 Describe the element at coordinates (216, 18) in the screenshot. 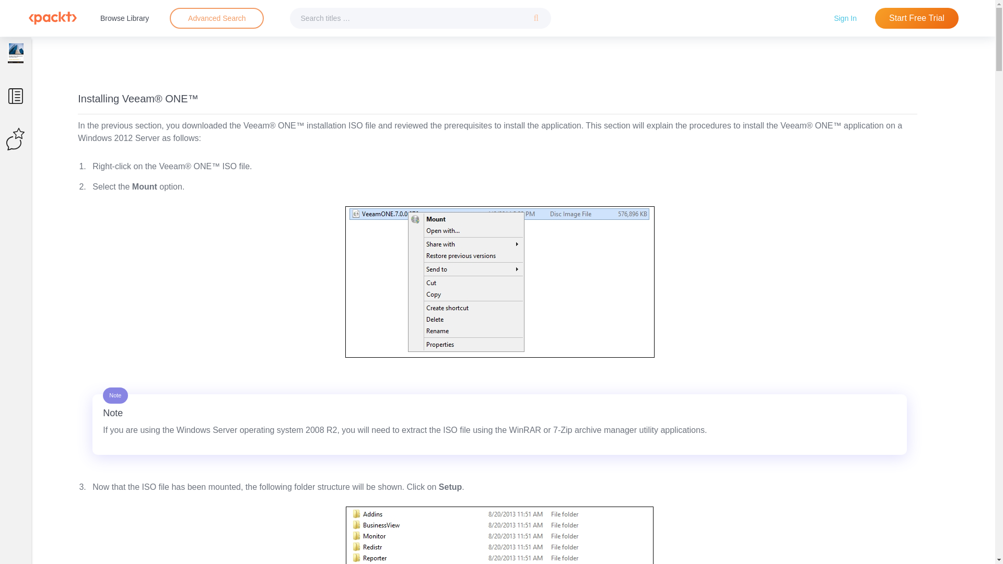

I see `Advanced Search` at that location.